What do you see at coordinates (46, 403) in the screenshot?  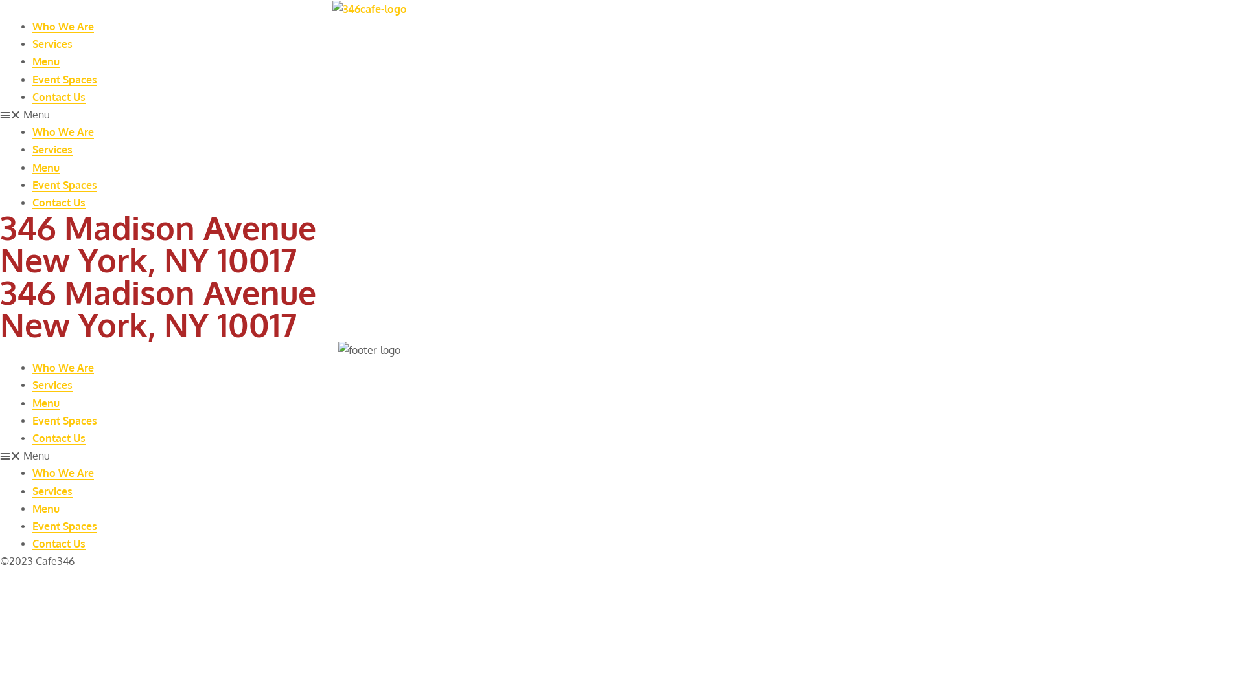 I see `Menu` at bounding box center [46, 403].